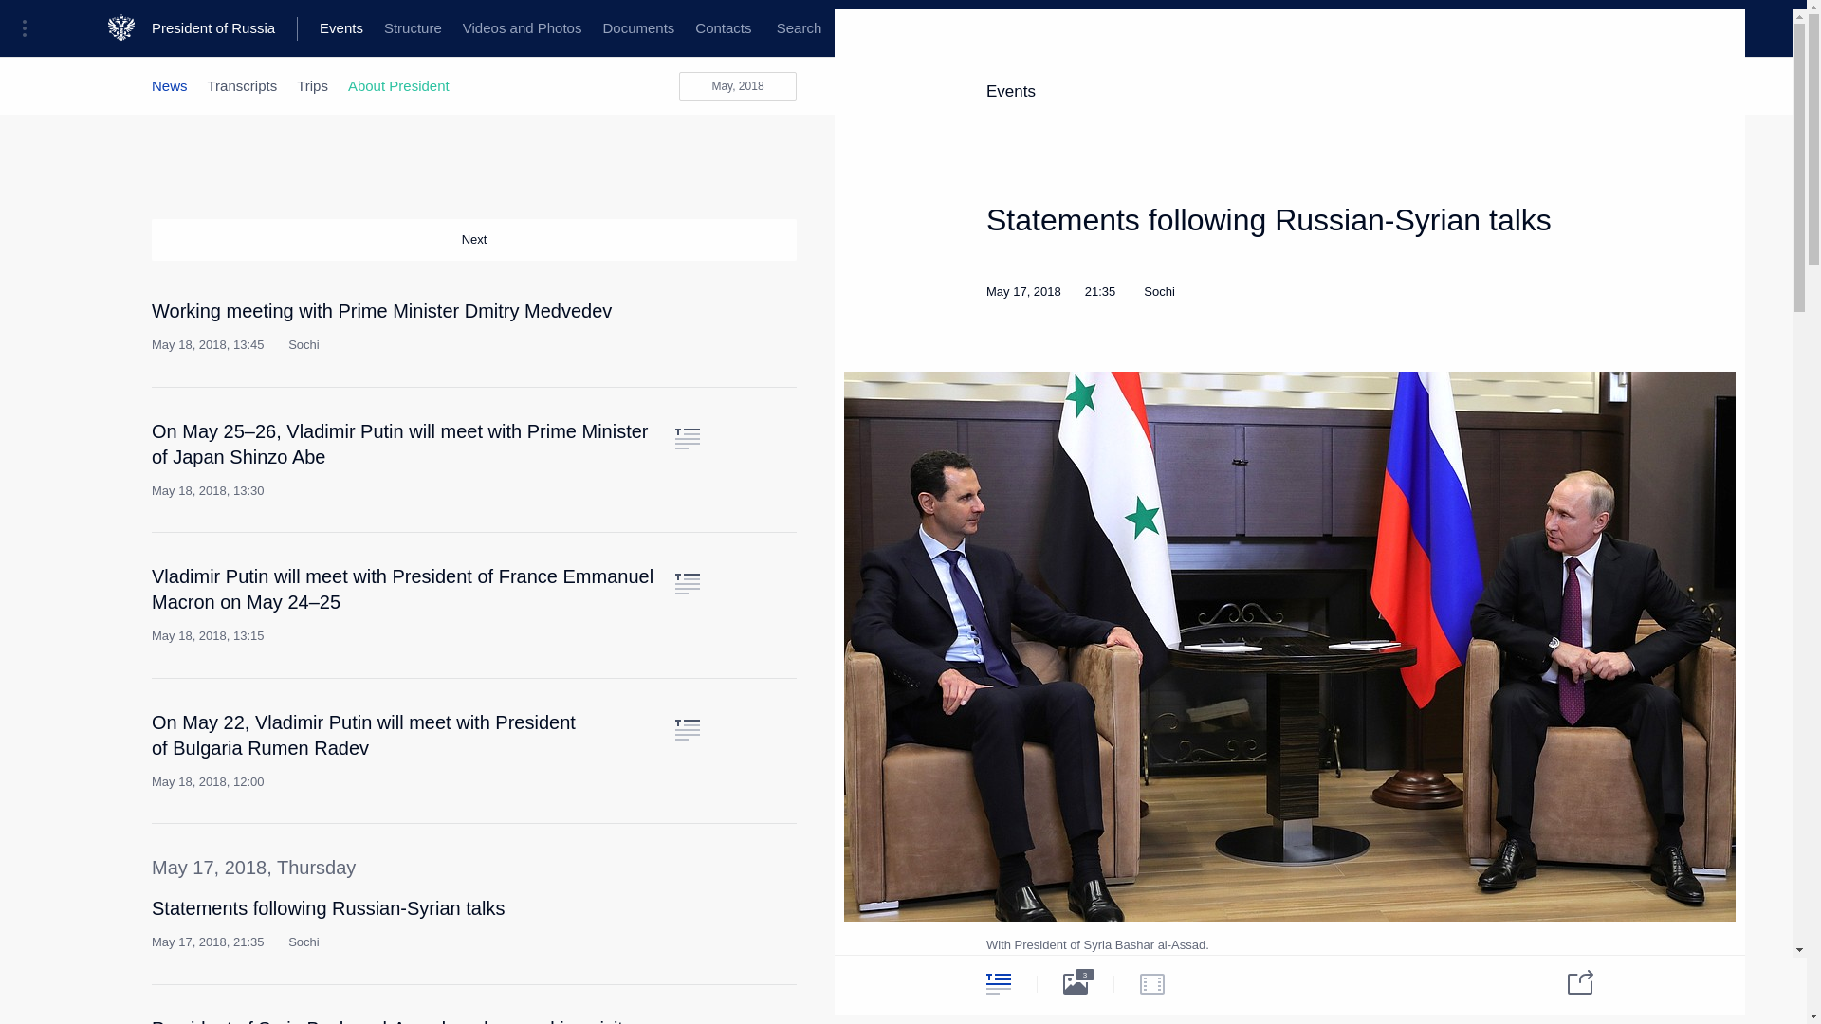 The image size is (1821, 1024). Describe the element at coordinates (687, 730) in the screenshot. I see `Text of the article` at that location.